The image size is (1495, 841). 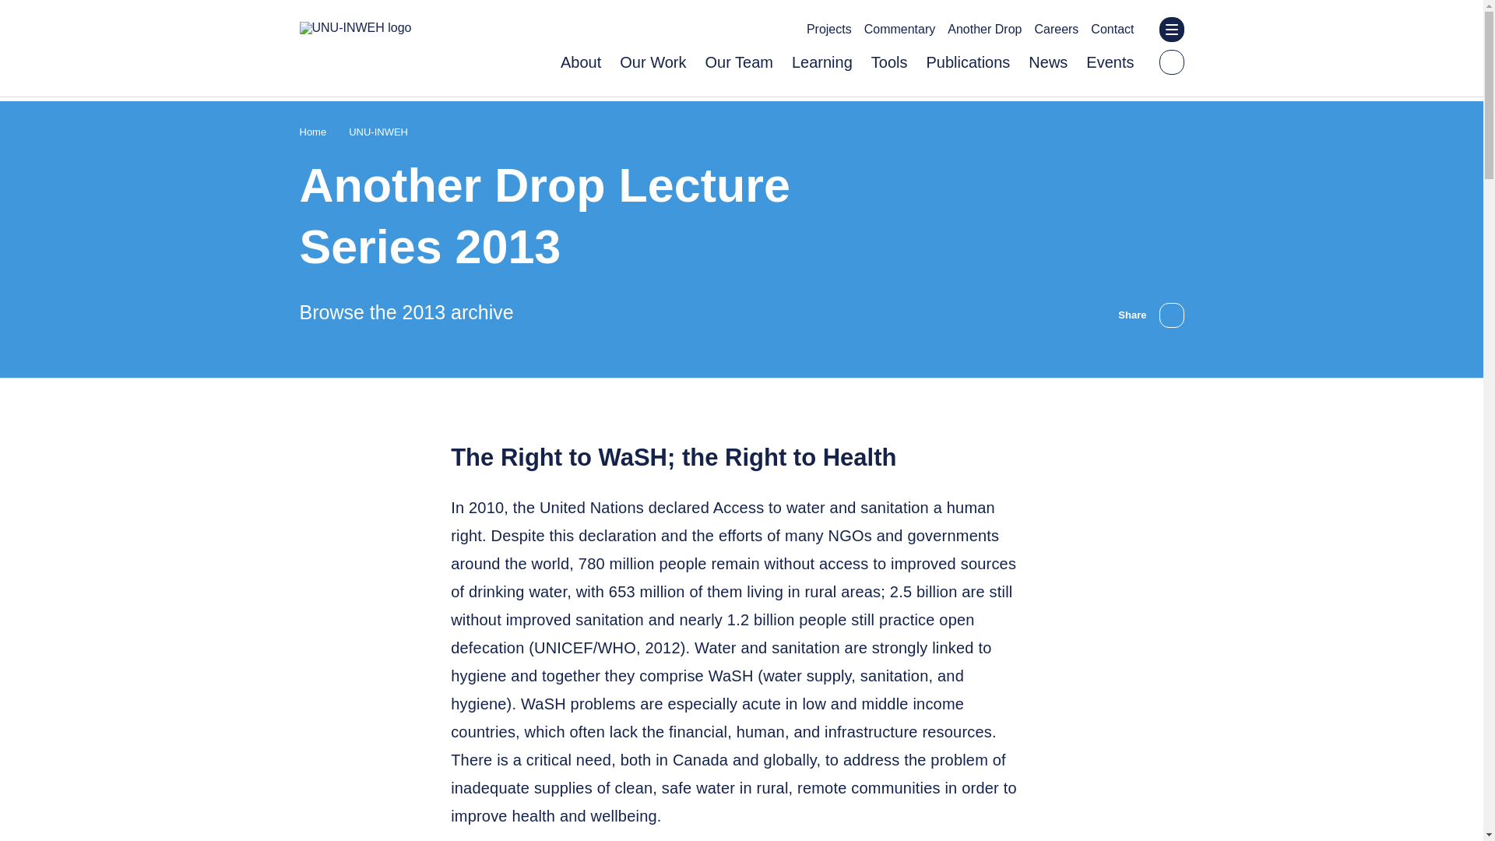 What do you see at coordinates (822, 62) in the screenshot?
I see `Learning` at bounding box center [822, 62].